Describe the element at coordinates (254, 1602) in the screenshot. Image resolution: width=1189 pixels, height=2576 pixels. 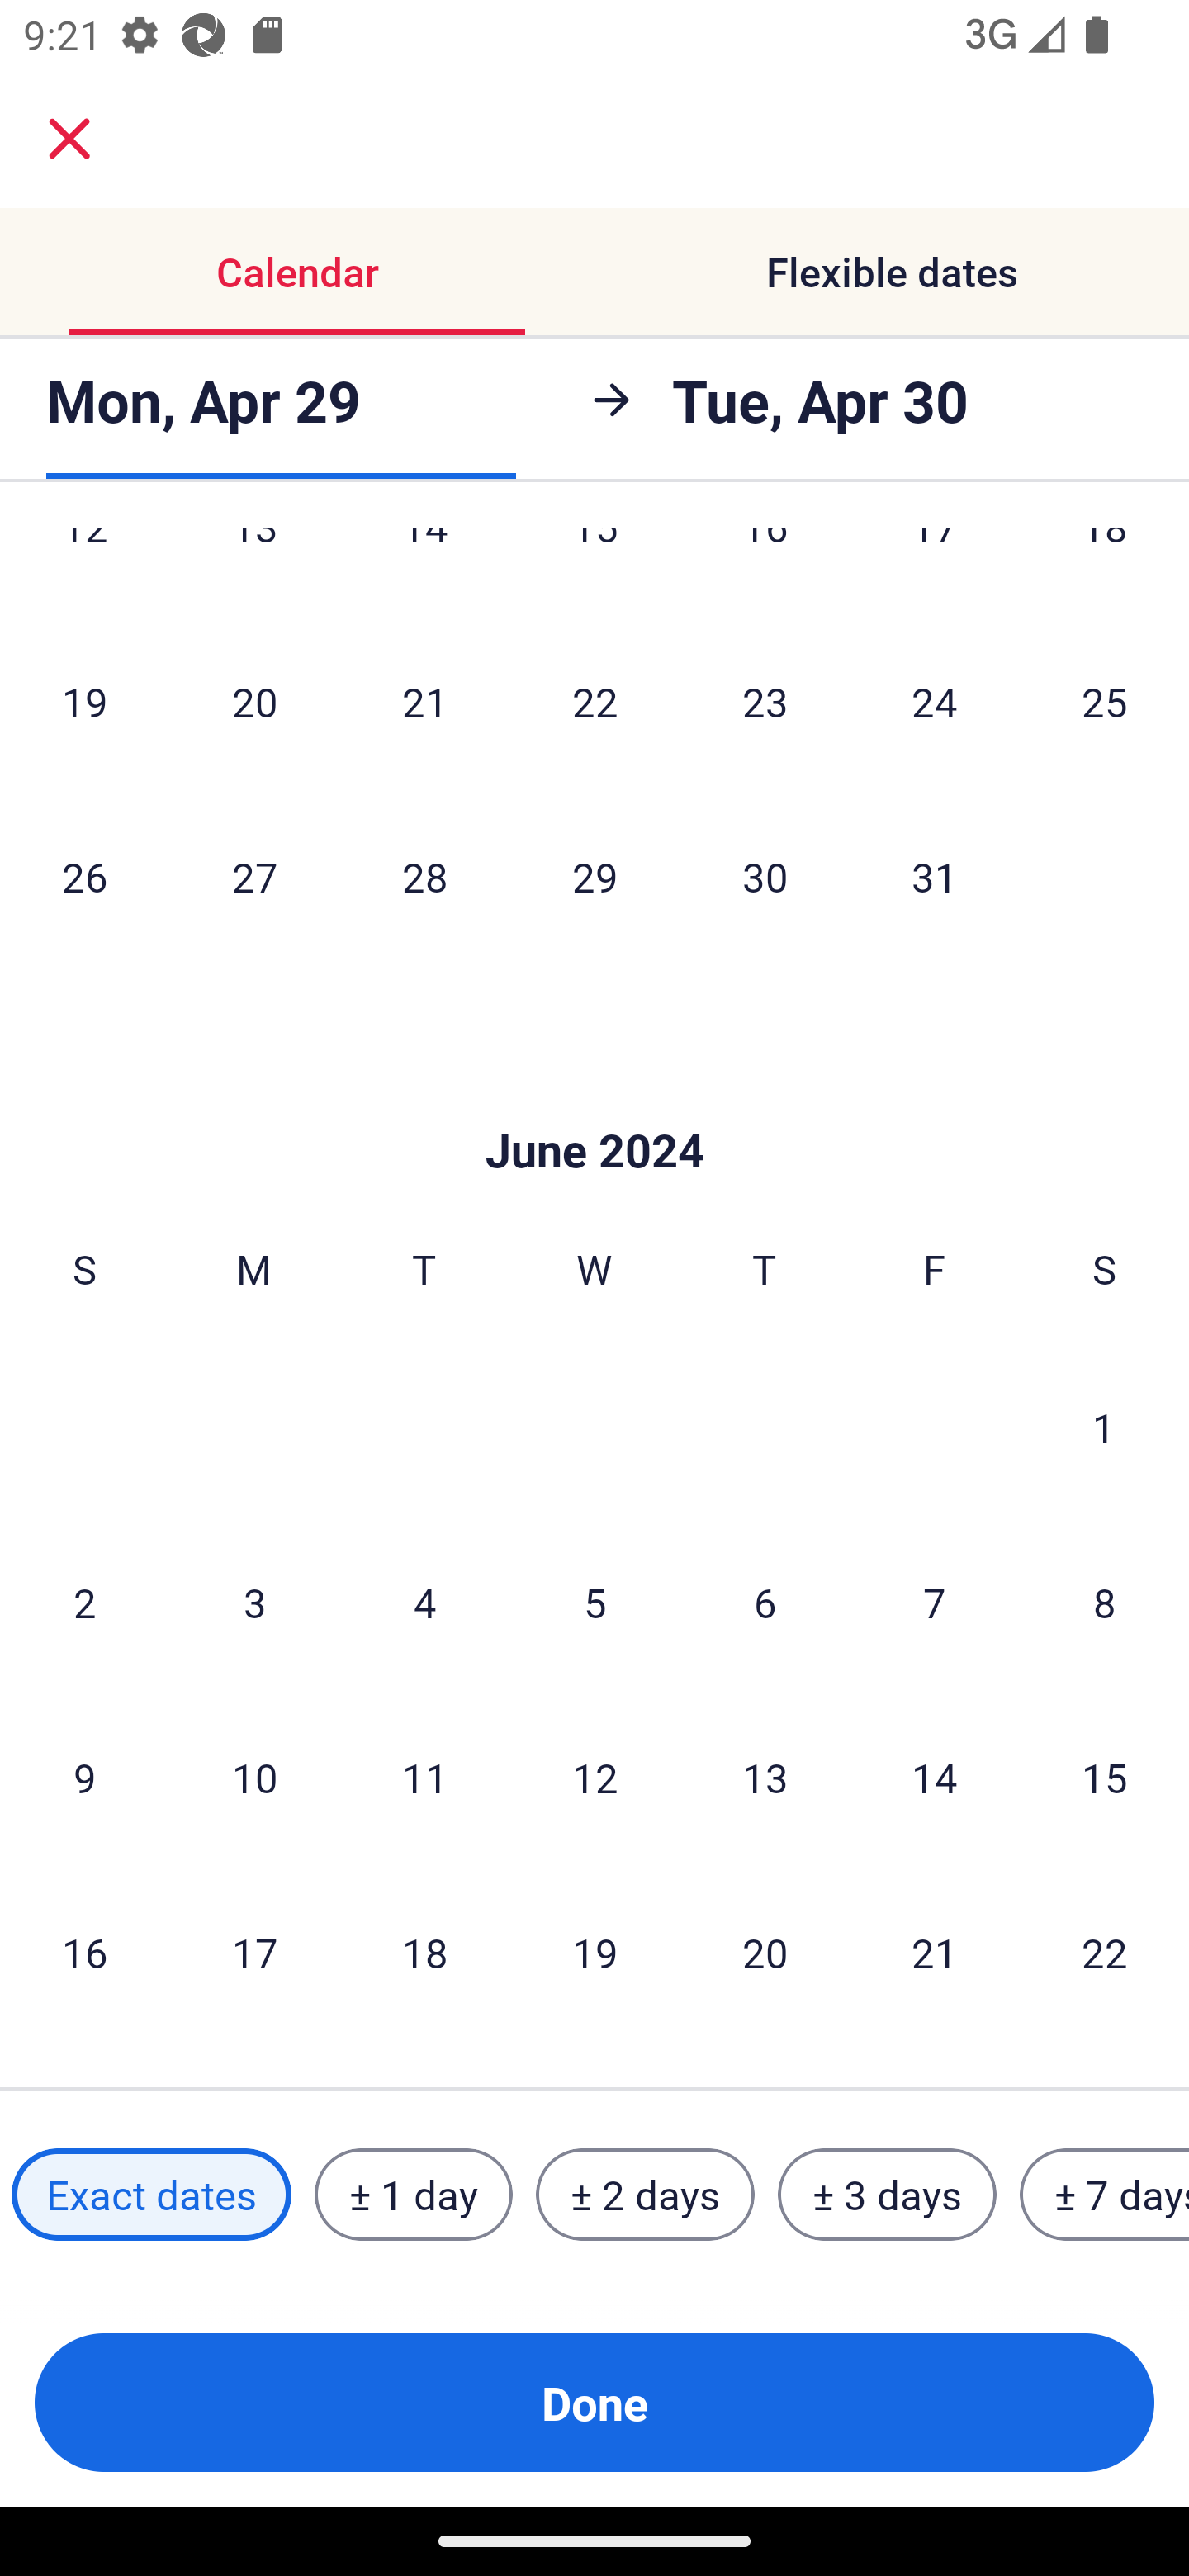
I see `3 Monday, June 3, 2024` at that location.